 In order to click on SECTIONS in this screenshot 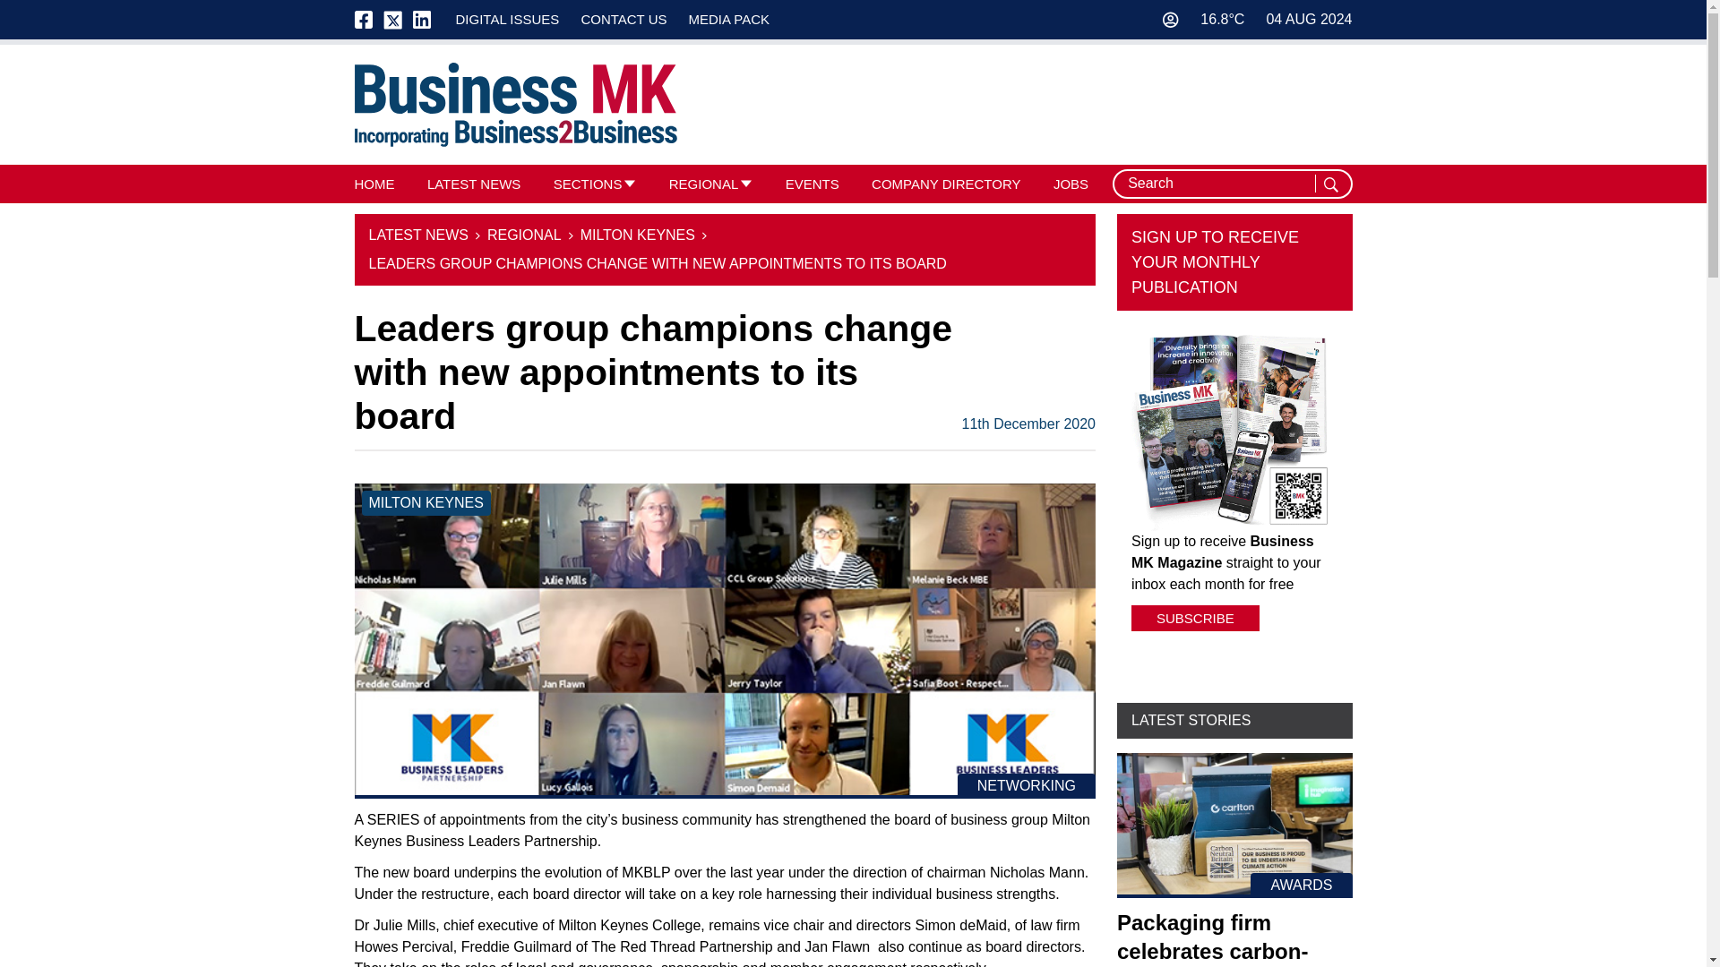, I will do `click(588, 183)`.